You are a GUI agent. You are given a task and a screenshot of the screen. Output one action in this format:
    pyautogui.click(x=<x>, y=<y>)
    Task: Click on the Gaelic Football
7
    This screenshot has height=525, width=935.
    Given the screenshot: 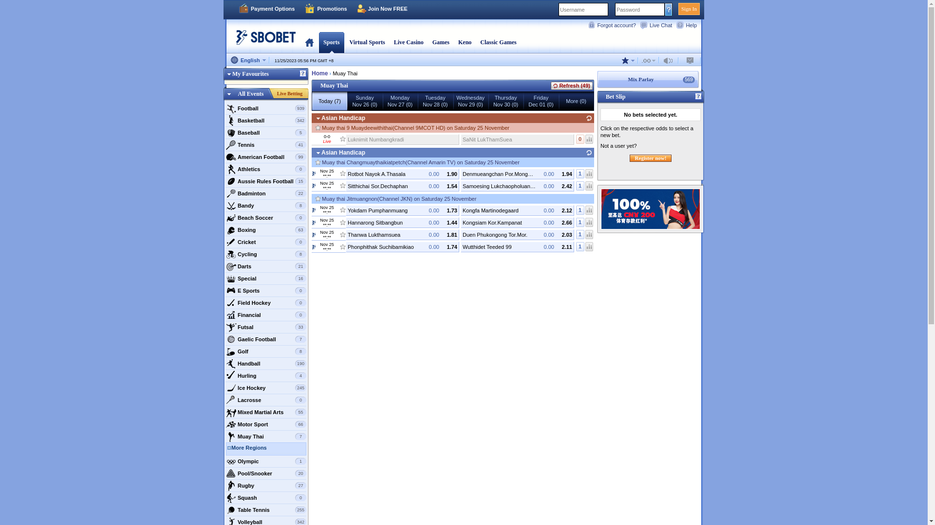 What is the action you would take?
    pyautogui.click(x=266, y=339)
    